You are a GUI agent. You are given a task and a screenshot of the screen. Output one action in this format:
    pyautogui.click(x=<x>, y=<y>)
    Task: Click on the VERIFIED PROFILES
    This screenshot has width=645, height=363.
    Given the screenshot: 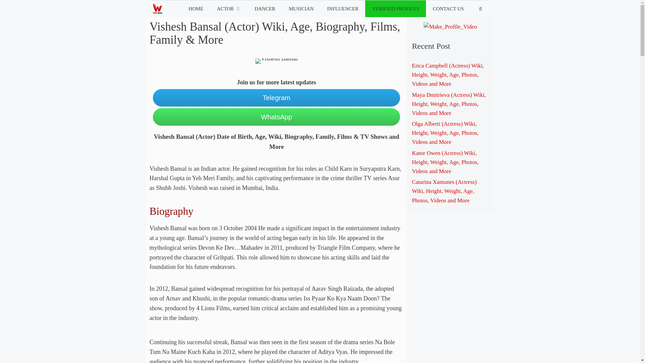 What is the action you would take?
    pyautogui.click(x=395, y=9)
    